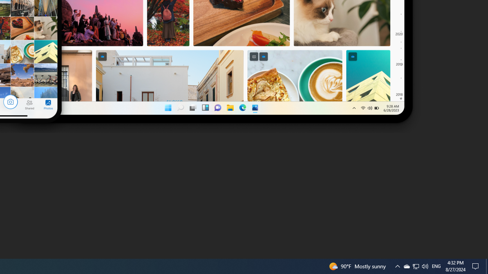  What do you see at coordinates (487, 266) in the screenshot?
I see `Show desktop` at bounding box center [487, 266].